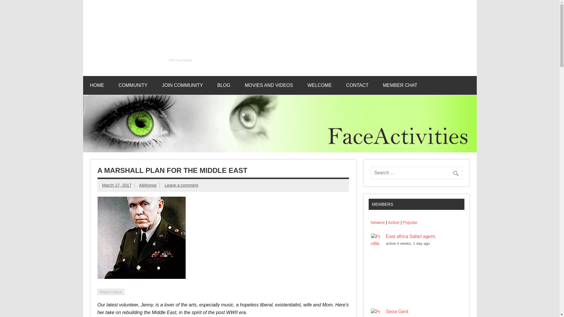  I want to click on WELCOME, so click(320, 85).